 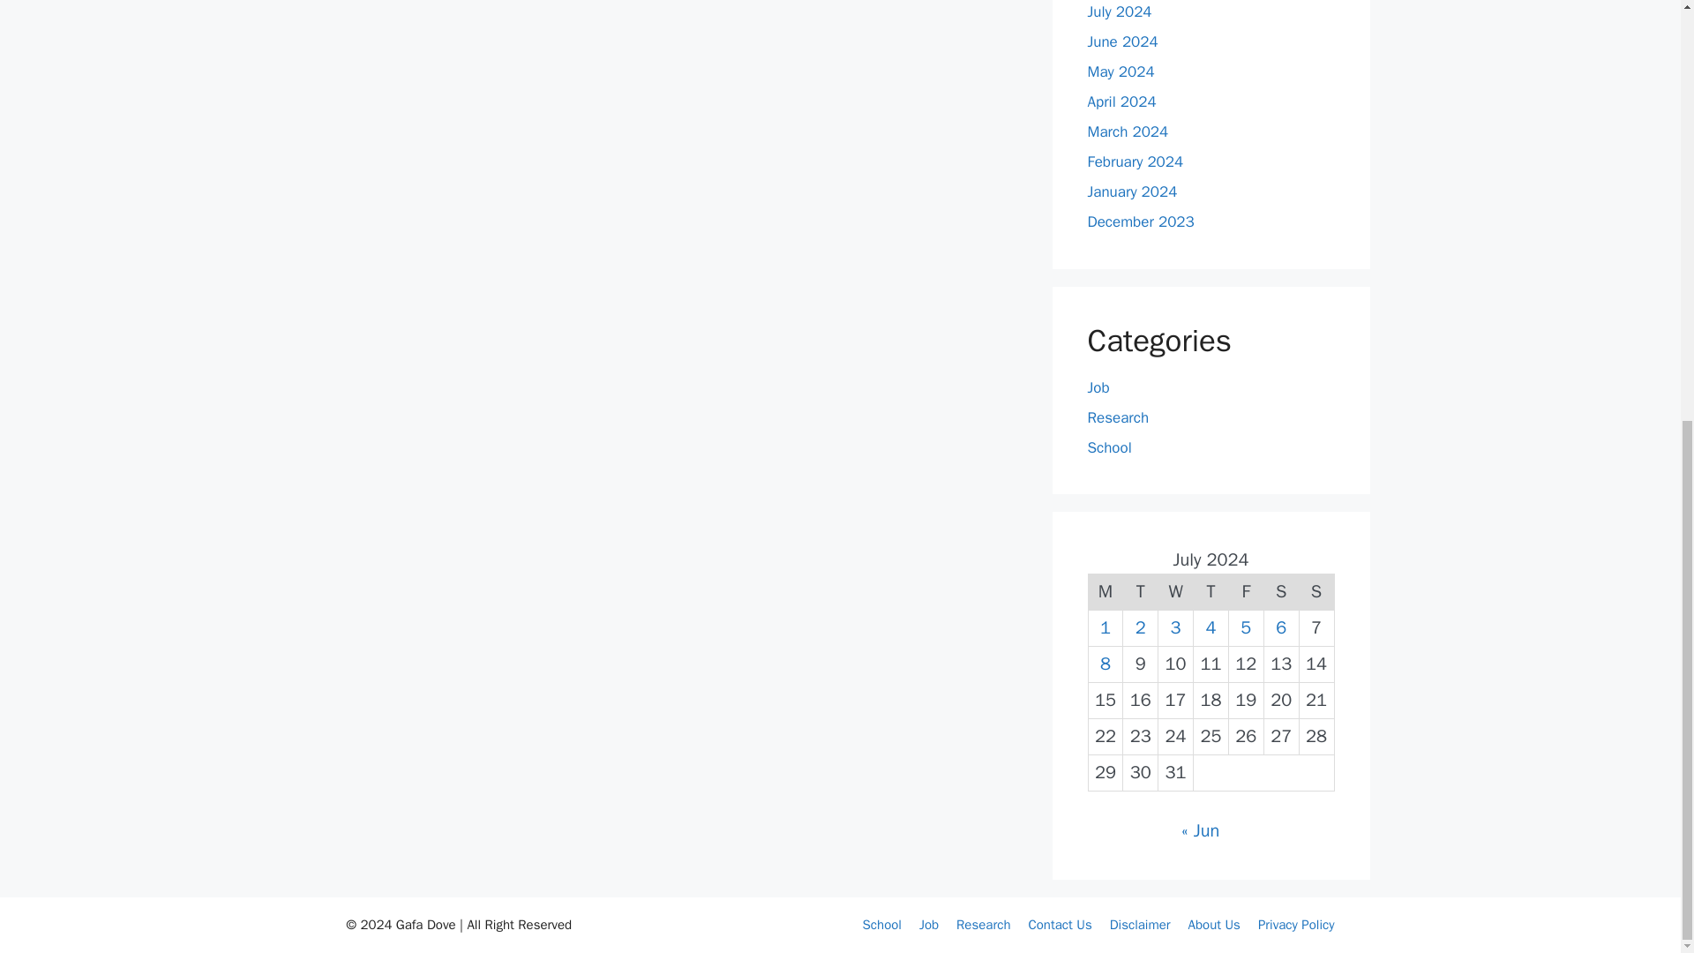 I want to click on March 2024, so click(x=1128, y=131).